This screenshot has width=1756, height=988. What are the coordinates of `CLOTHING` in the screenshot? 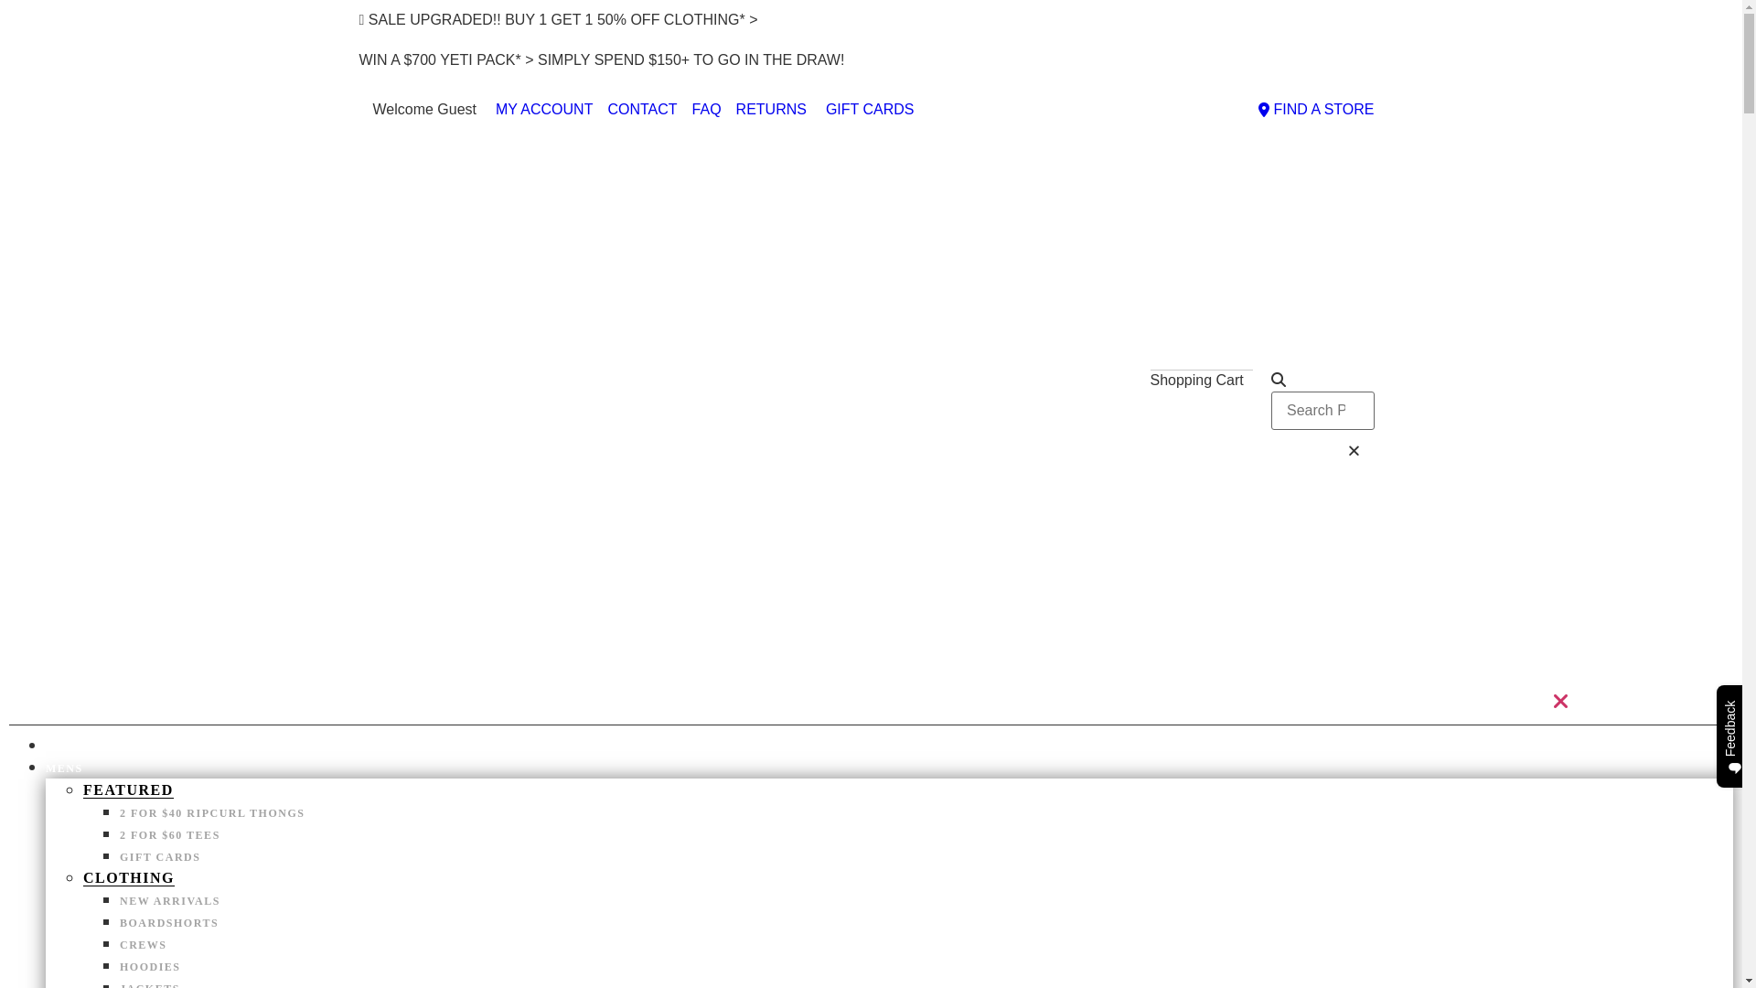 It's located at (129, 878).